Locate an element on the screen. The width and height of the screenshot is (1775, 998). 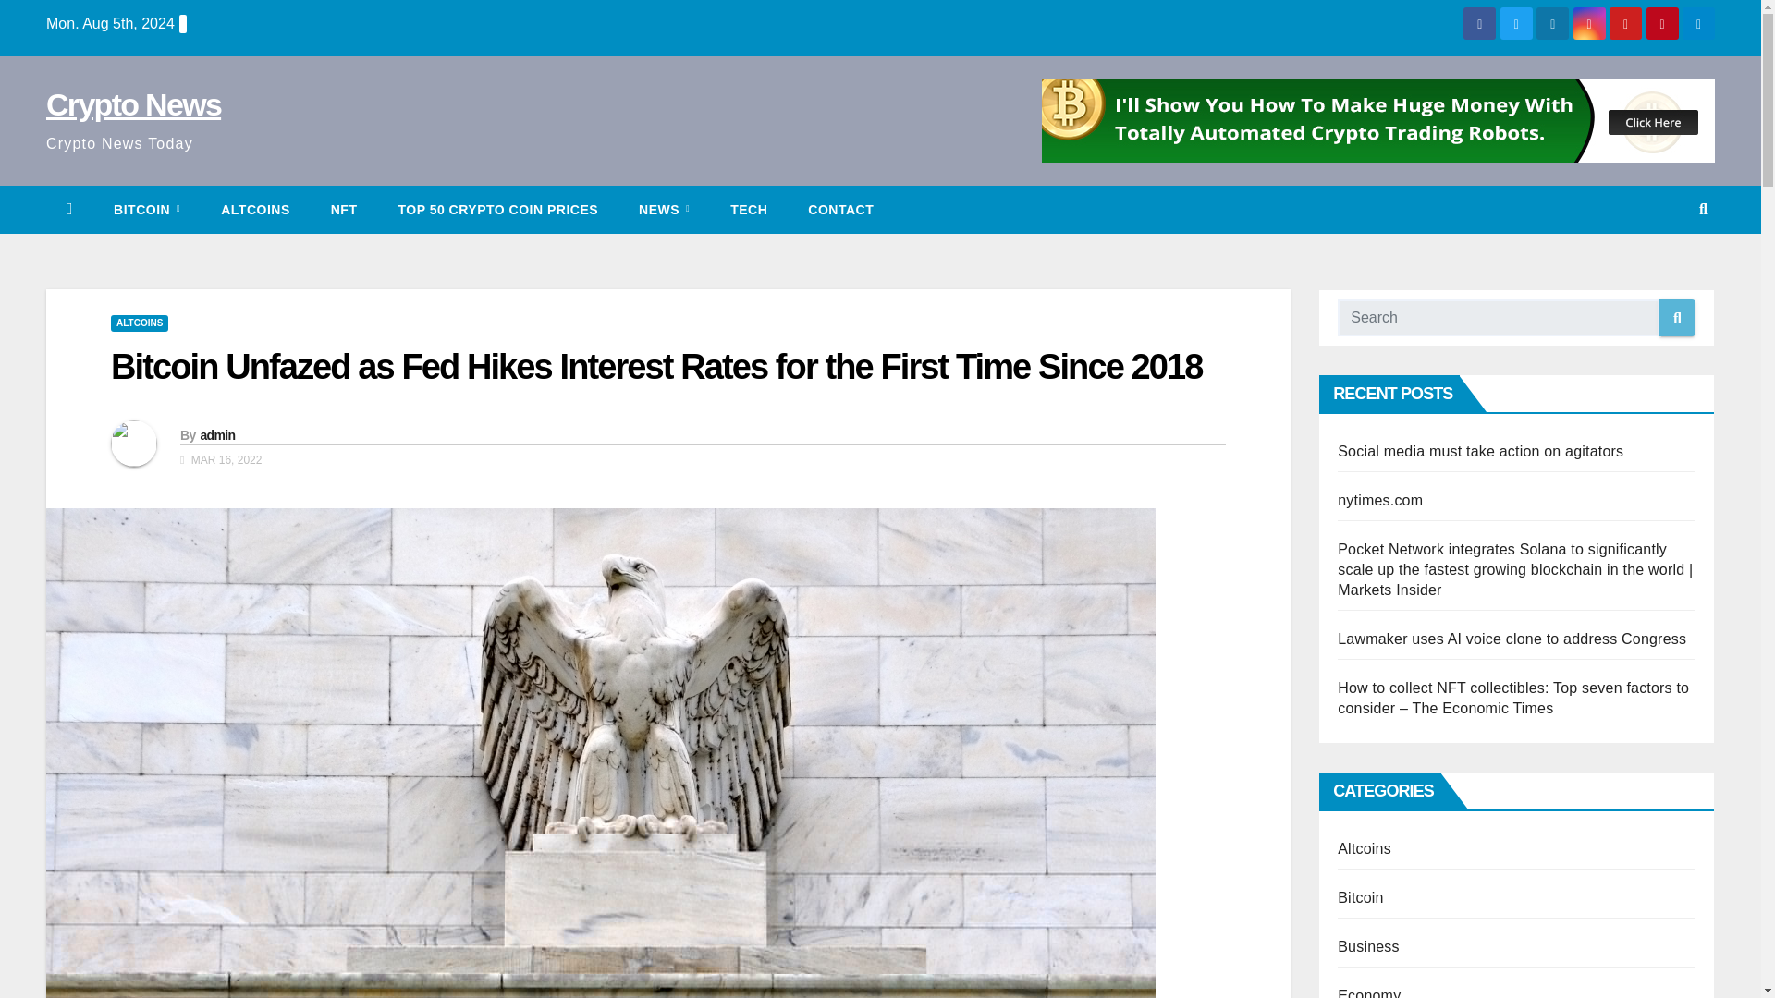
TECH is located at coordinates (749, 209).